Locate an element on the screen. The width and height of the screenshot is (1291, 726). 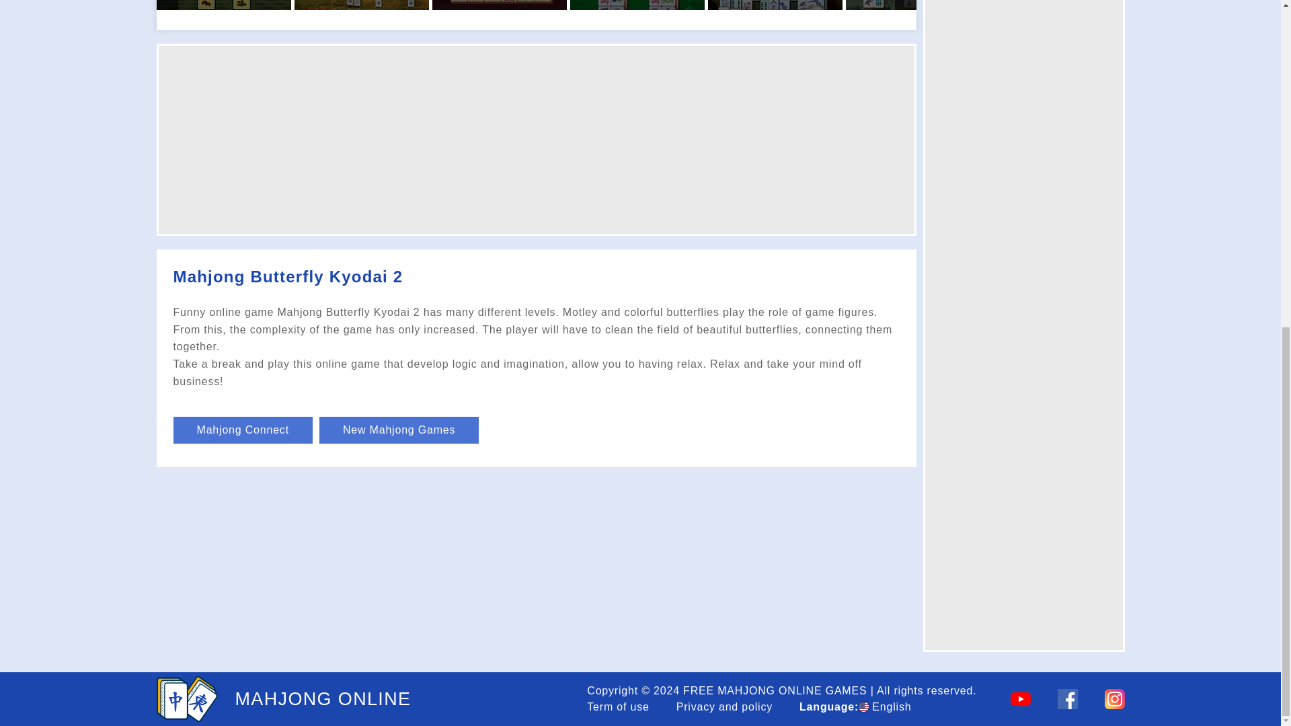
Sports Mahjong is located at coordinates (223, 5).